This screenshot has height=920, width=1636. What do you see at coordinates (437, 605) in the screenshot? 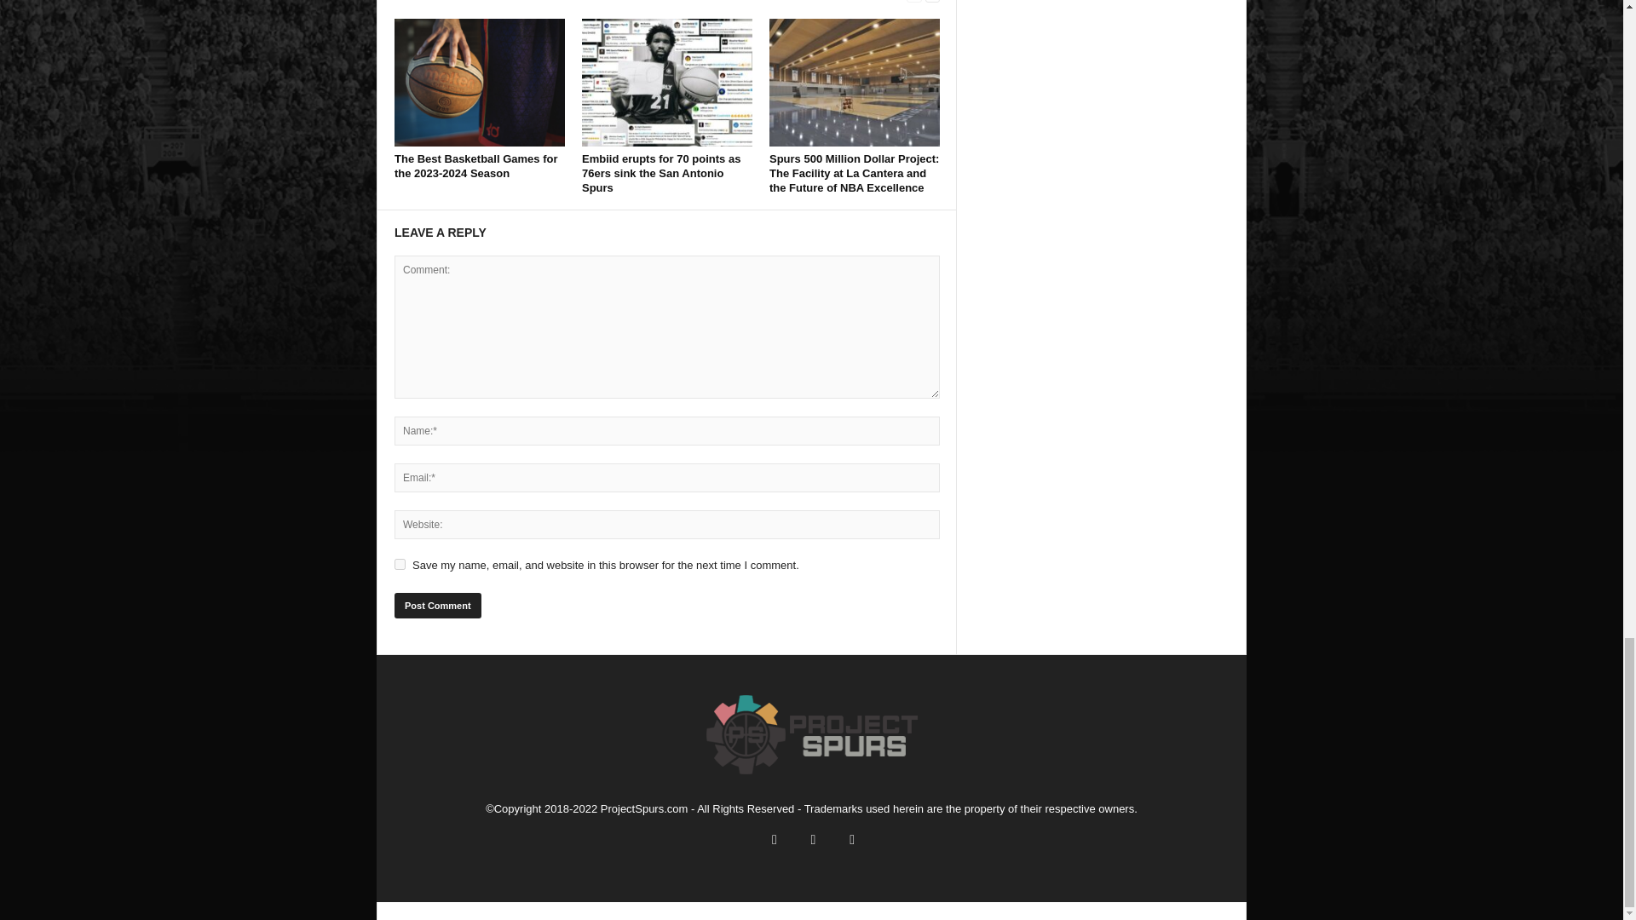
I see `Post Comment` at bounding box center [437, 605].